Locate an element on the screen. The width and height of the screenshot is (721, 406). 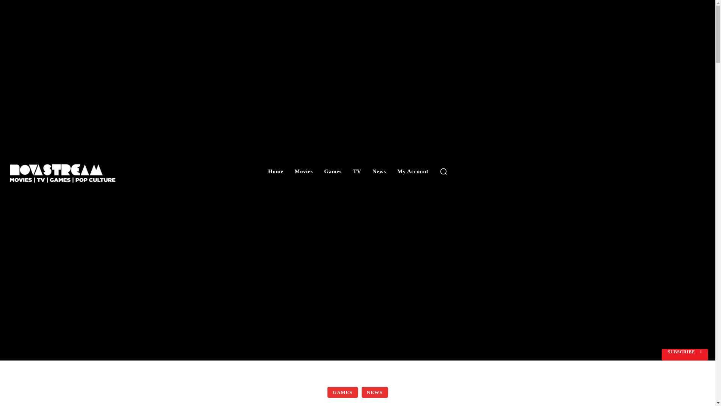
My Account is located at coordinates (413, 171).